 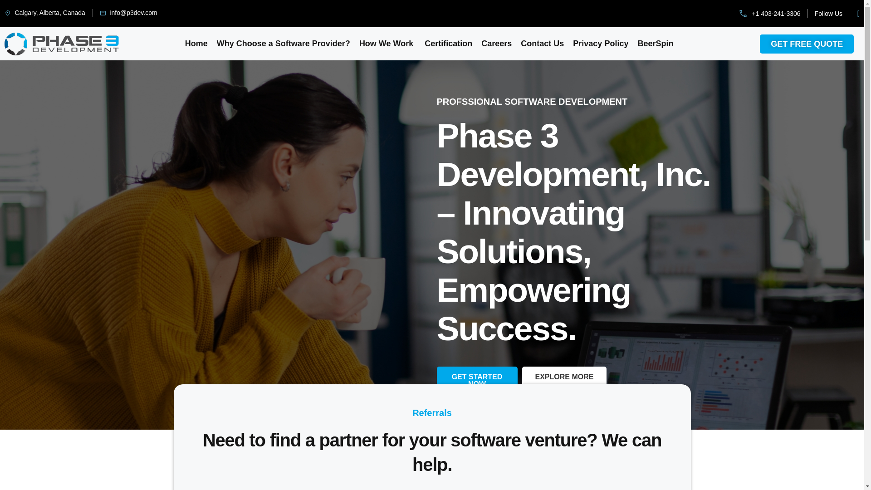 What do you see at coordinates (601, 44) in the screenshot?
I see `Privacy Policy` at bounding box center [601, 44].